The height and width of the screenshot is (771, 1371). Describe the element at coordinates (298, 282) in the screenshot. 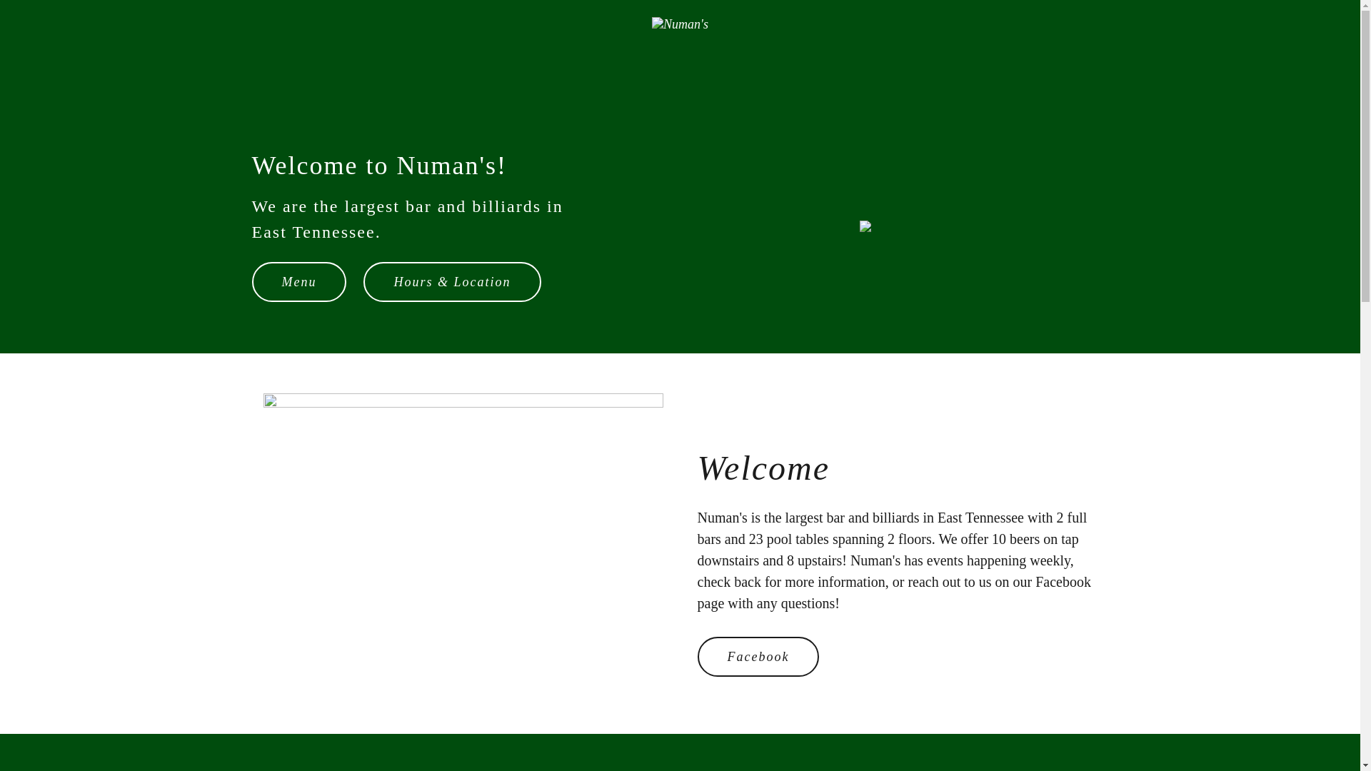

I see `Menu` at that location.